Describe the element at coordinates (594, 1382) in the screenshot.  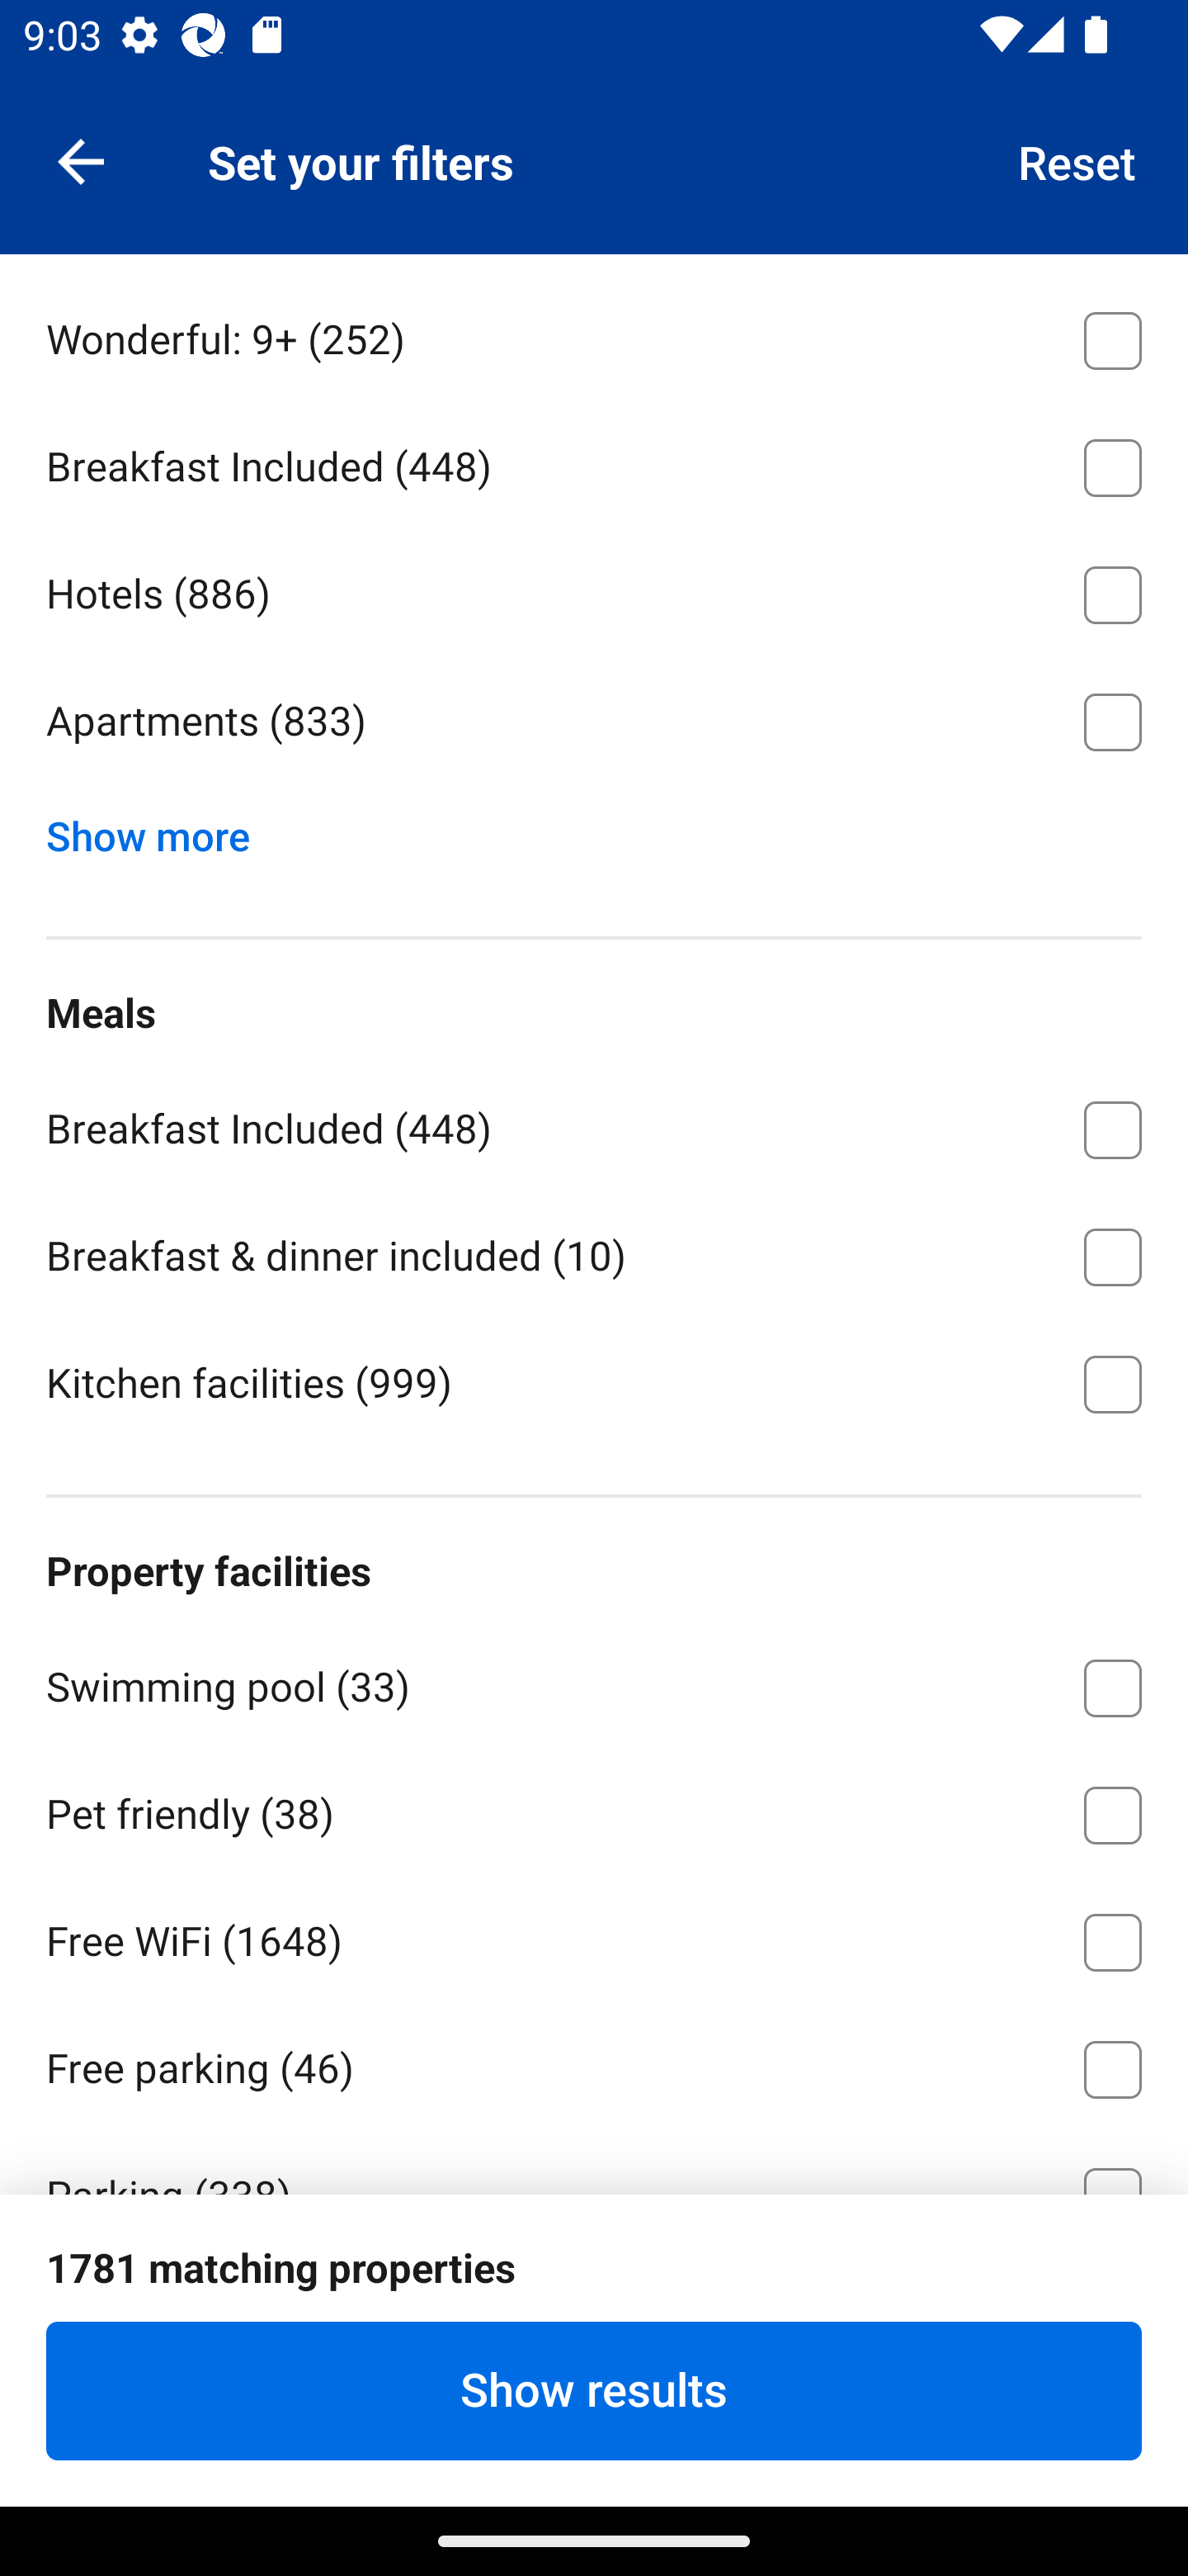
I see `Kitchen facilities ⁦(999)` at that location.